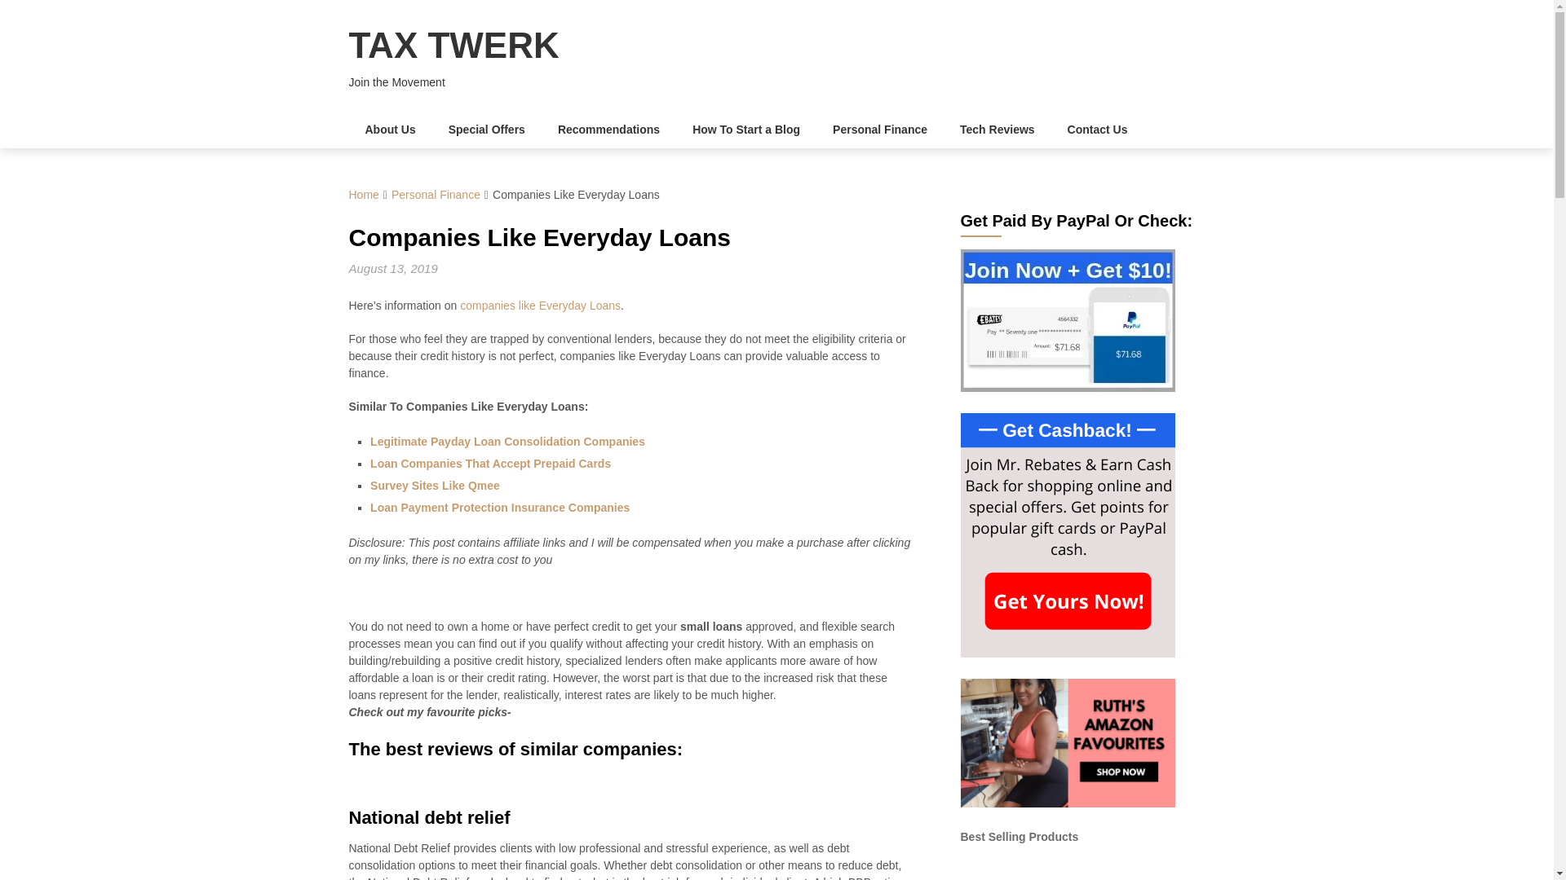 The height and width of the screenshot is (880, 1566). Describe the element at coordinates (745, 130) in the screenshot. I see `How To Start a Blog` at that location.